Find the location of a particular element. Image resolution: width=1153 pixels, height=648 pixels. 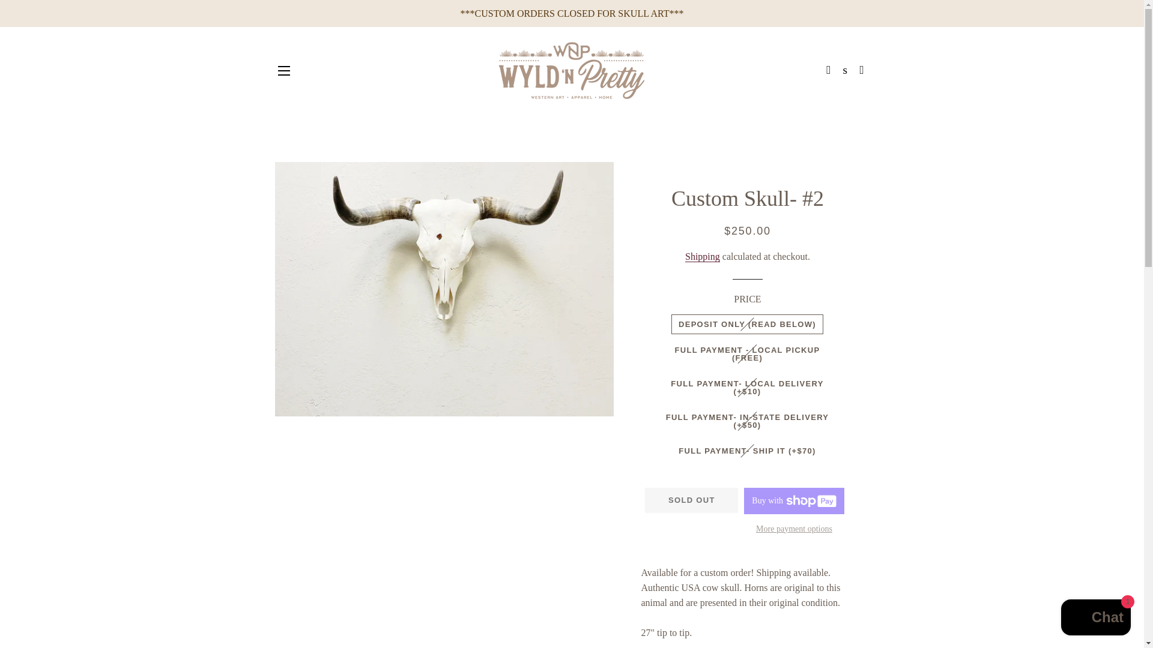

Shopify online store chat is located at coordinates (1095, 619).